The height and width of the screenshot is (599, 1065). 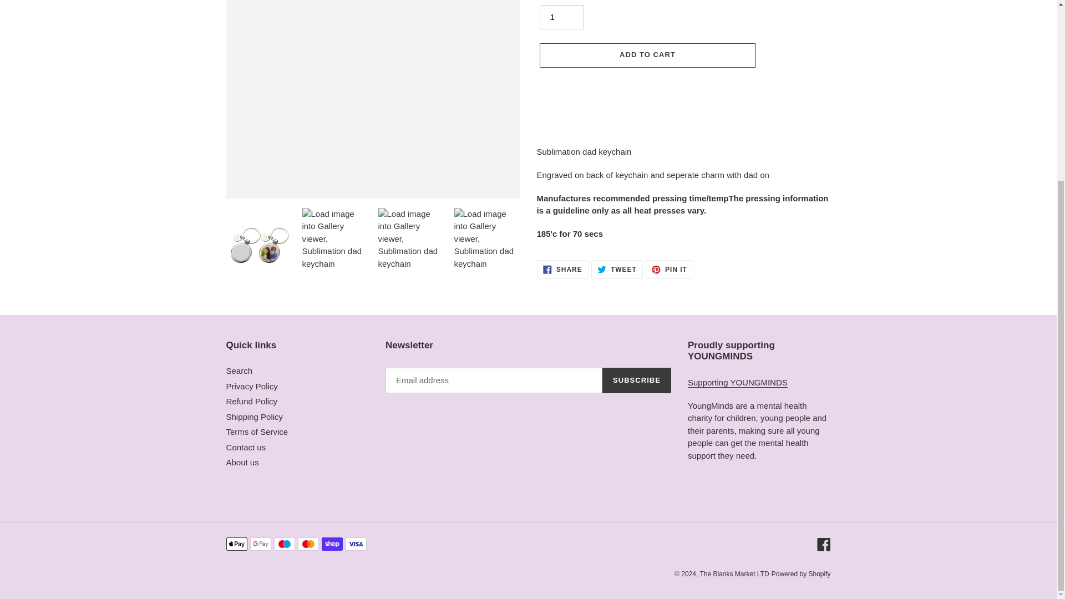 I want to click on Contact us, so click(x=246, y=447).